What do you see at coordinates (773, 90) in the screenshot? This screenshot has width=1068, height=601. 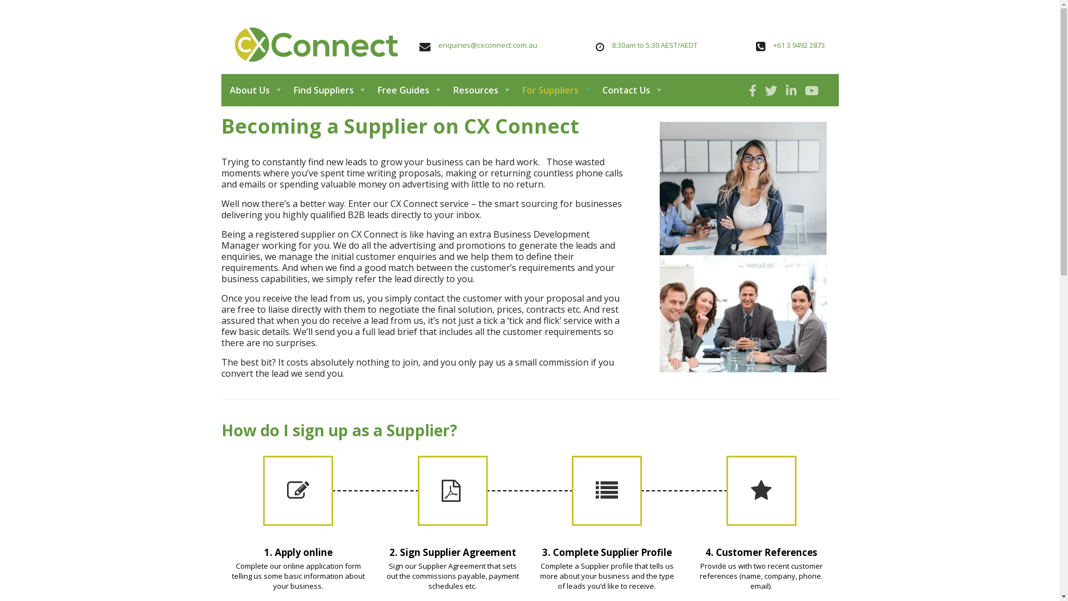 I see ` ` at bounding box center [773, 90].